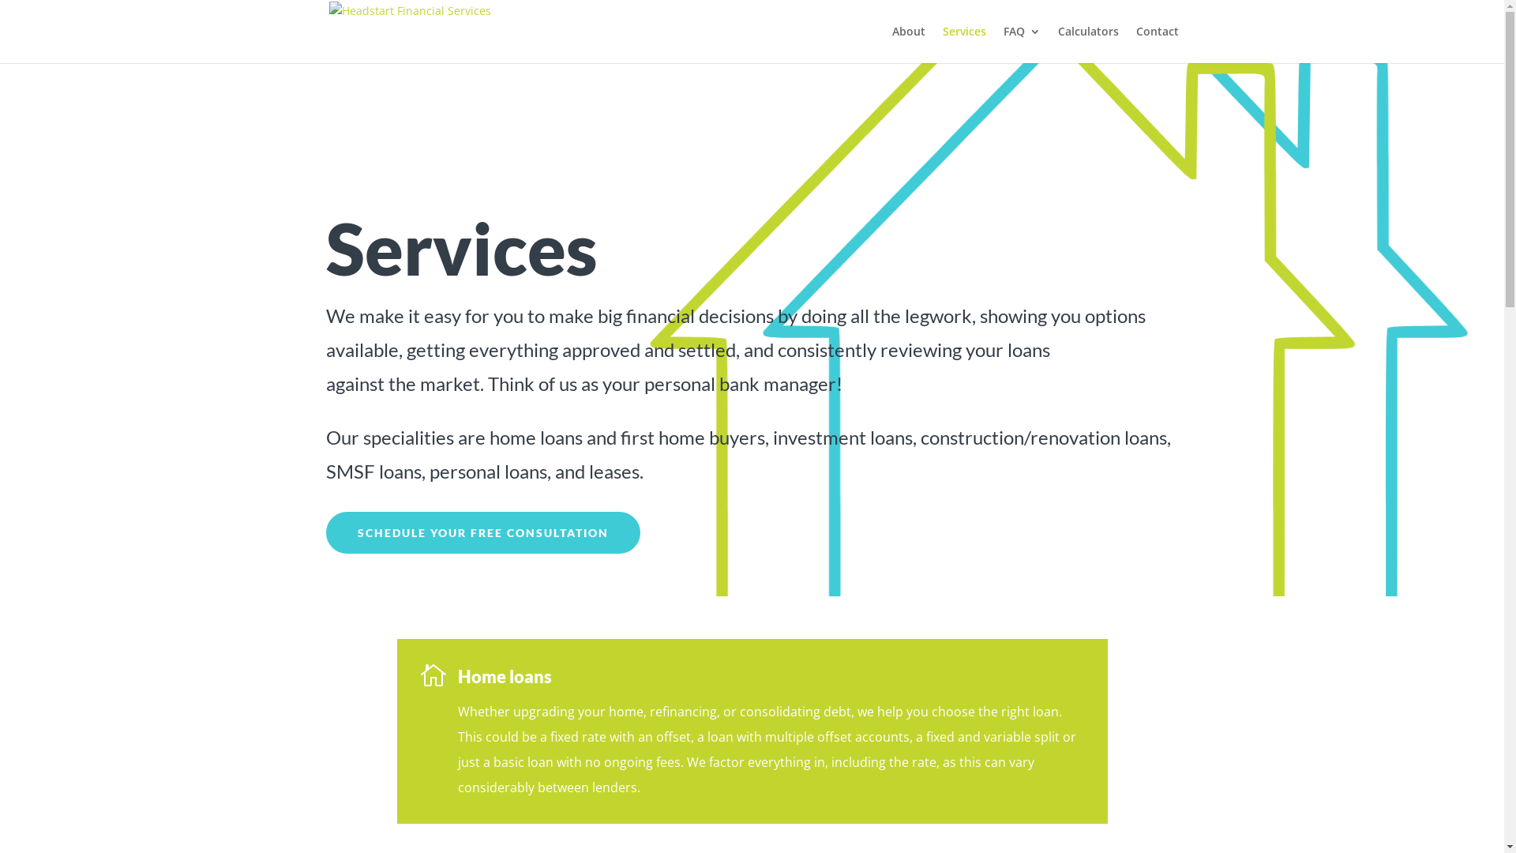  What do you see at coordinates (482, 533) in the screenshot?
I see `SCHEDULE YOUR FREE CONSULTATION` at bounding box center [482, 533].